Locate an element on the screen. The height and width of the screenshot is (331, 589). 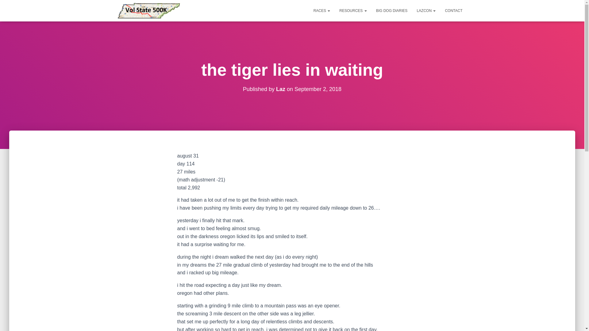
RACES is located at coordinates (322, 10).